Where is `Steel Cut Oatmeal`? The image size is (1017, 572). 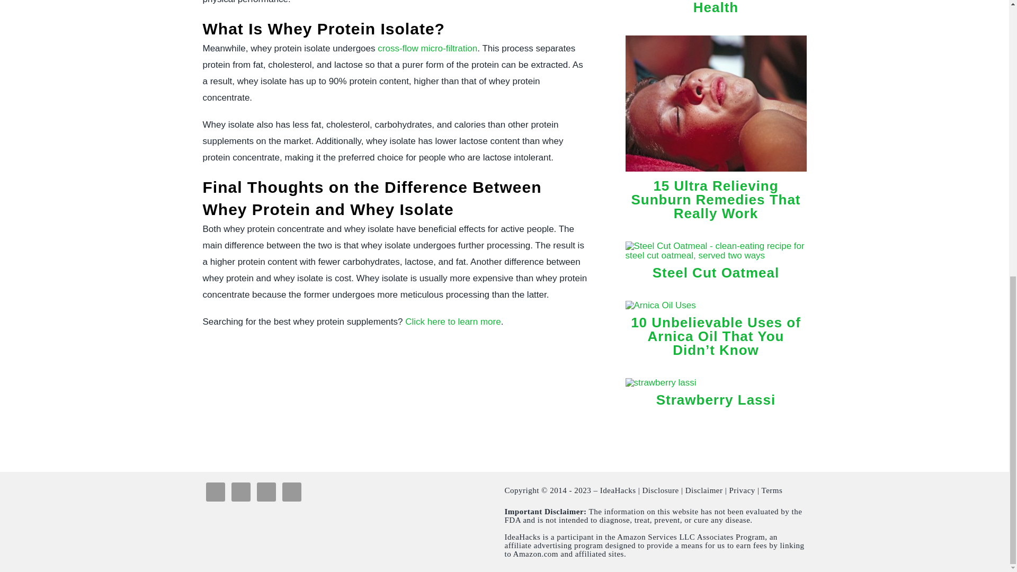
Steel Cut Oatmeal is located at coordinates (716, 255).